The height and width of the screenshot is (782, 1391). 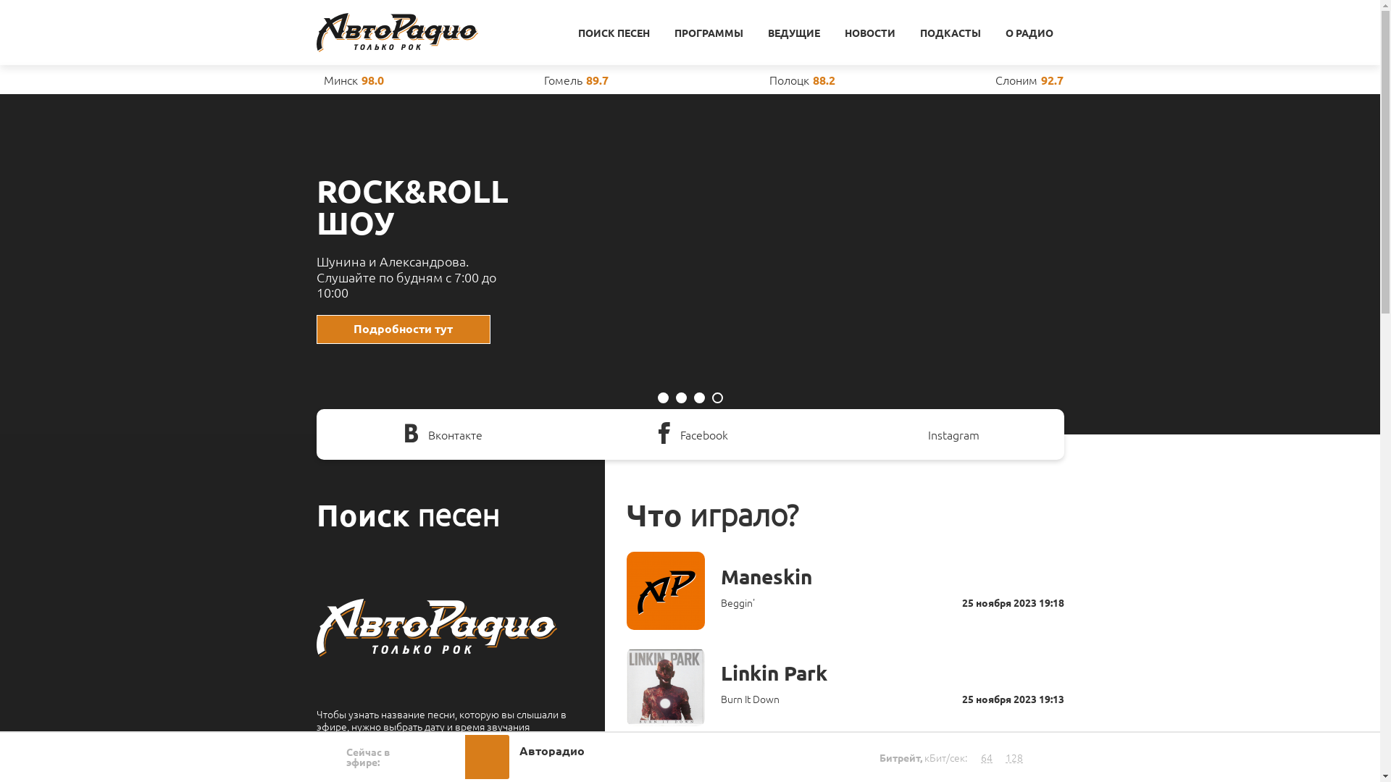 What do you see at coordinates (664, 398) in the screenshot?
I see `1` at bounding box center [664, 398].